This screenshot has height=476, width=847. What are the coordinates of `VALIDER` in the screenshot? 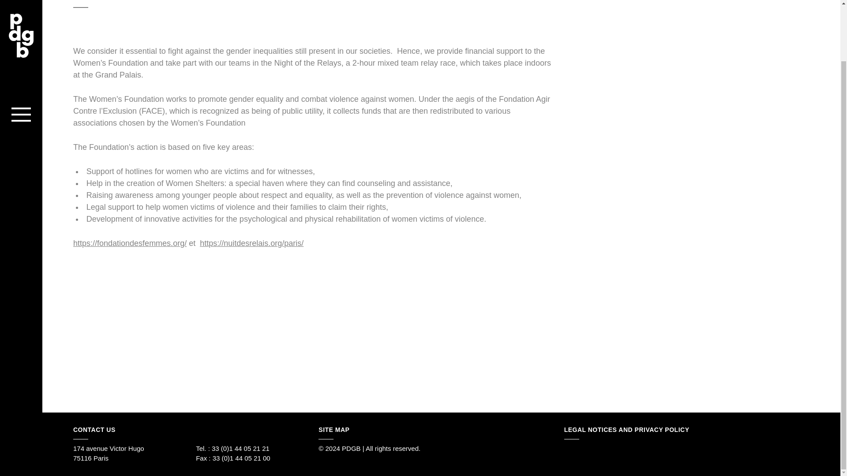 It's located at (292, 295).